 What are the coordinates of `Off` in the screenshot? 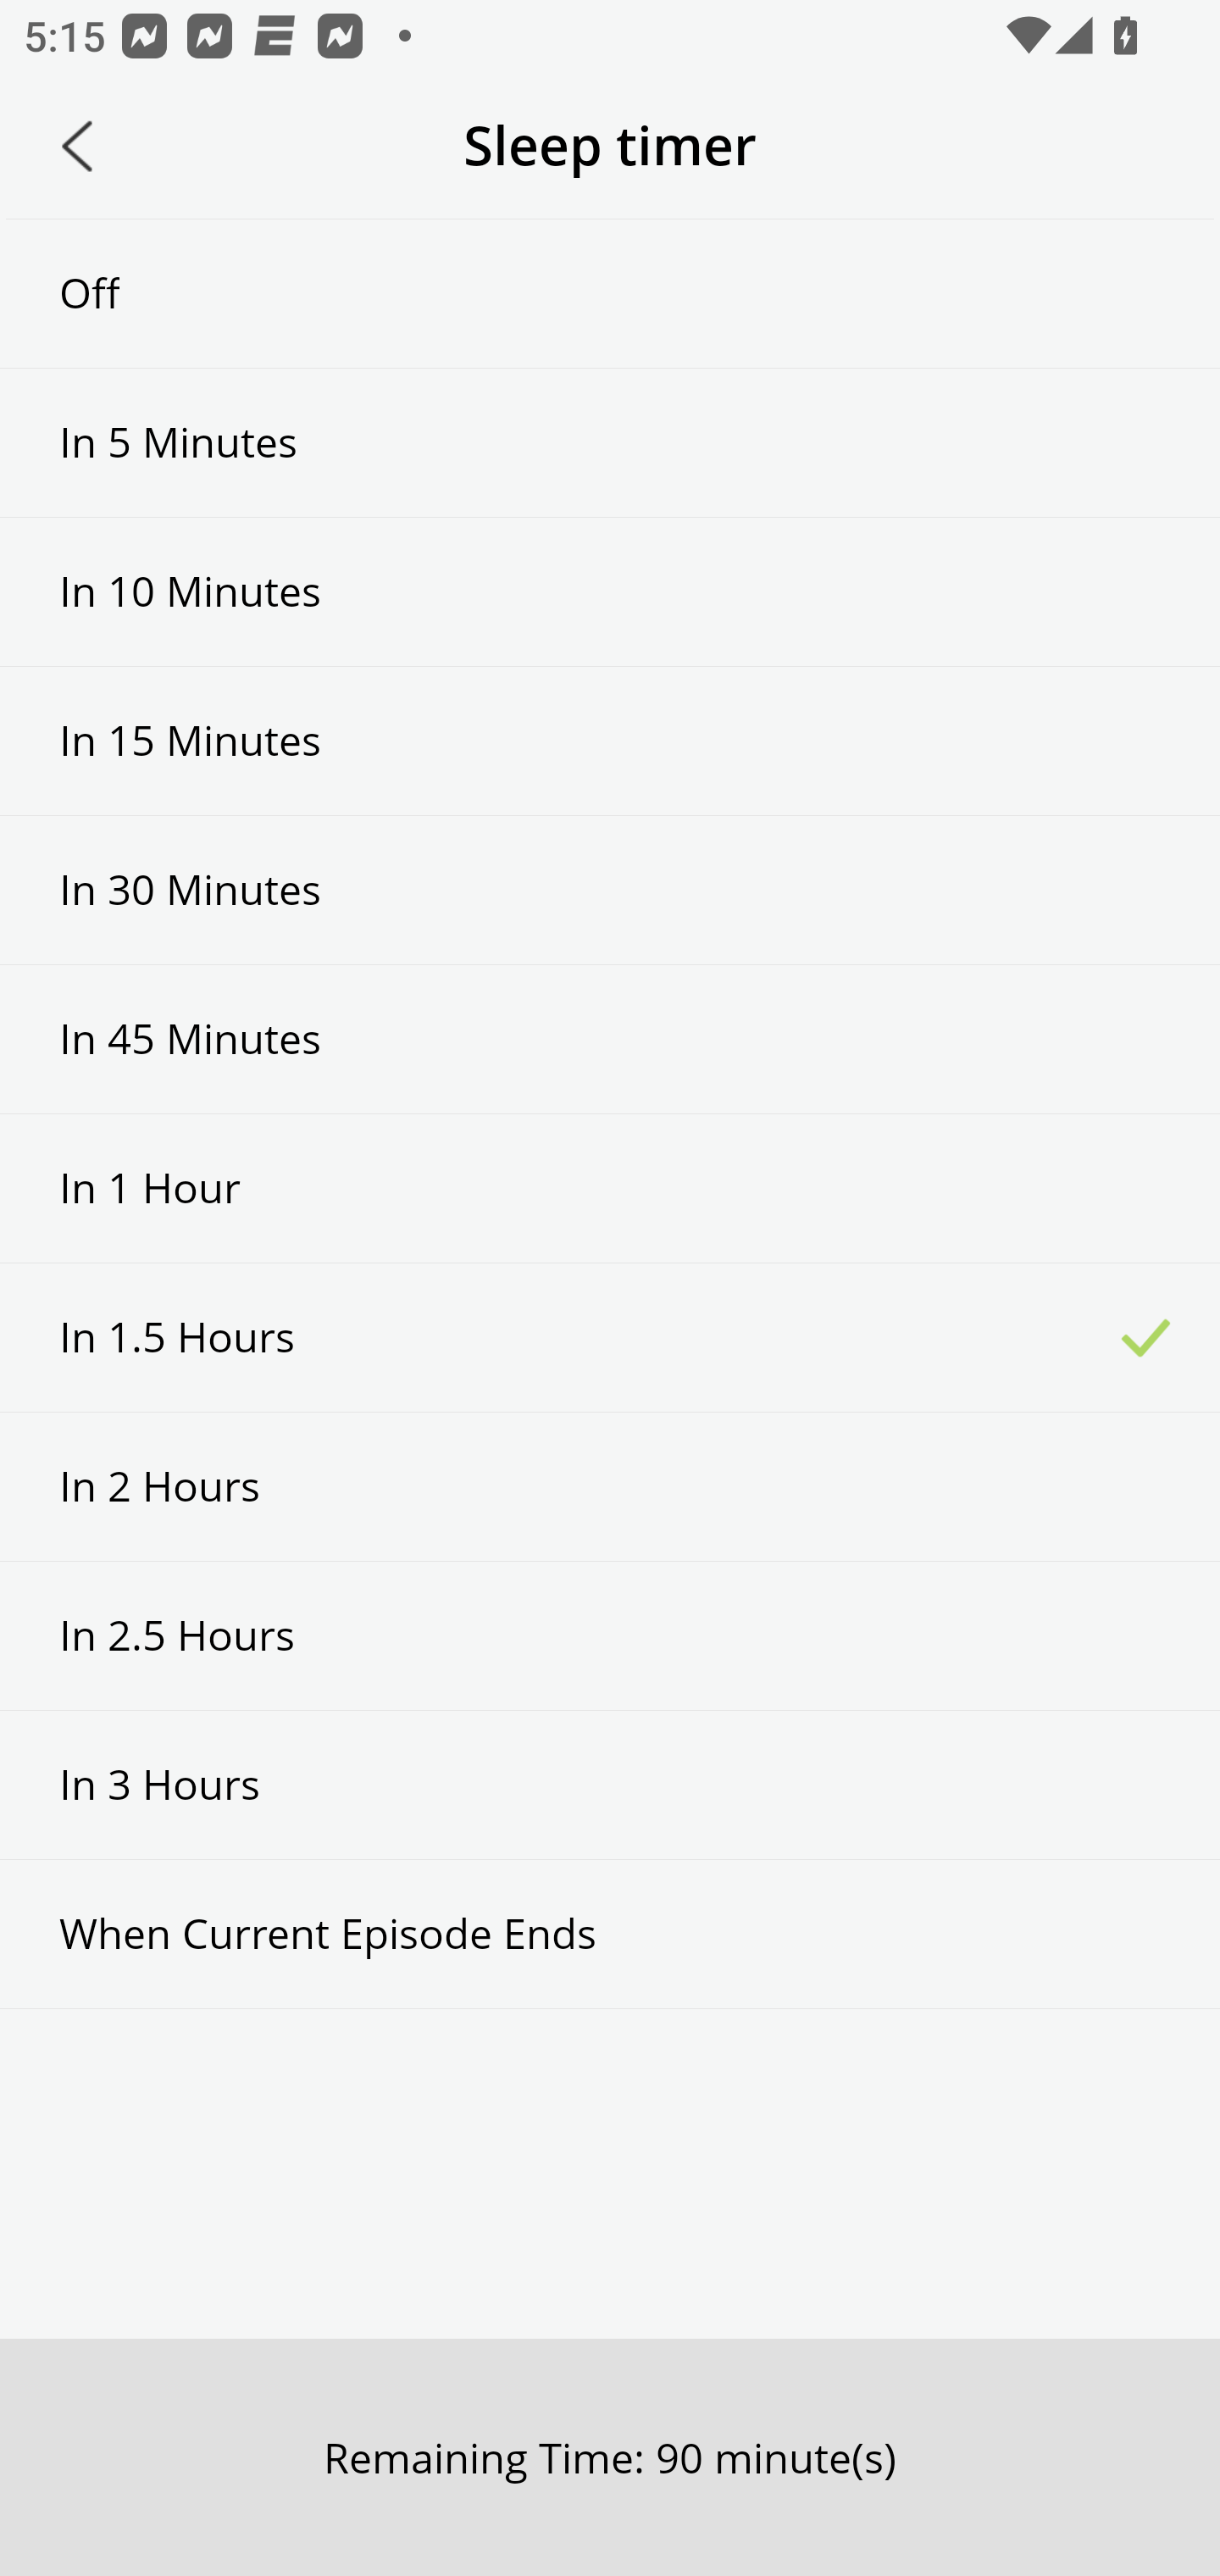 It's located at (610, 293).